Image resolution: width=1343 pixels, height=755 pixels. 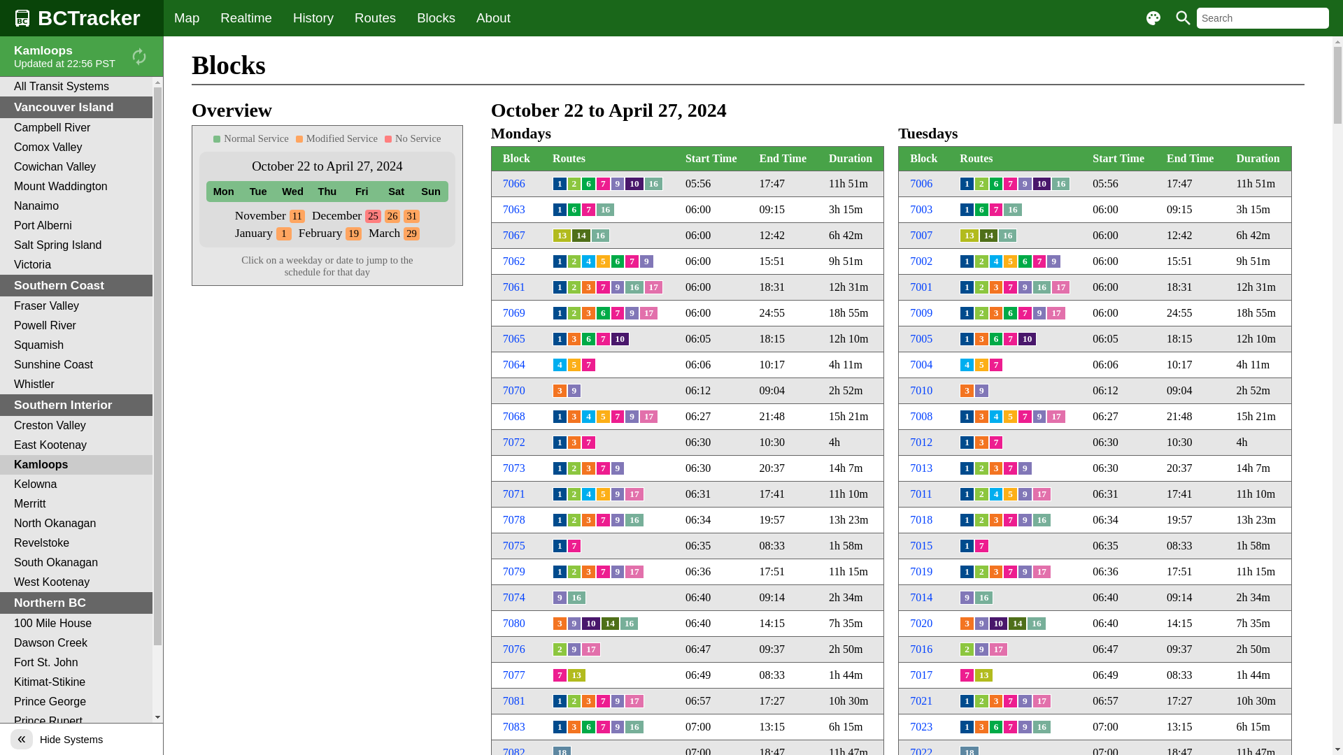 I want to click on 1, so click(x=967, y=701).